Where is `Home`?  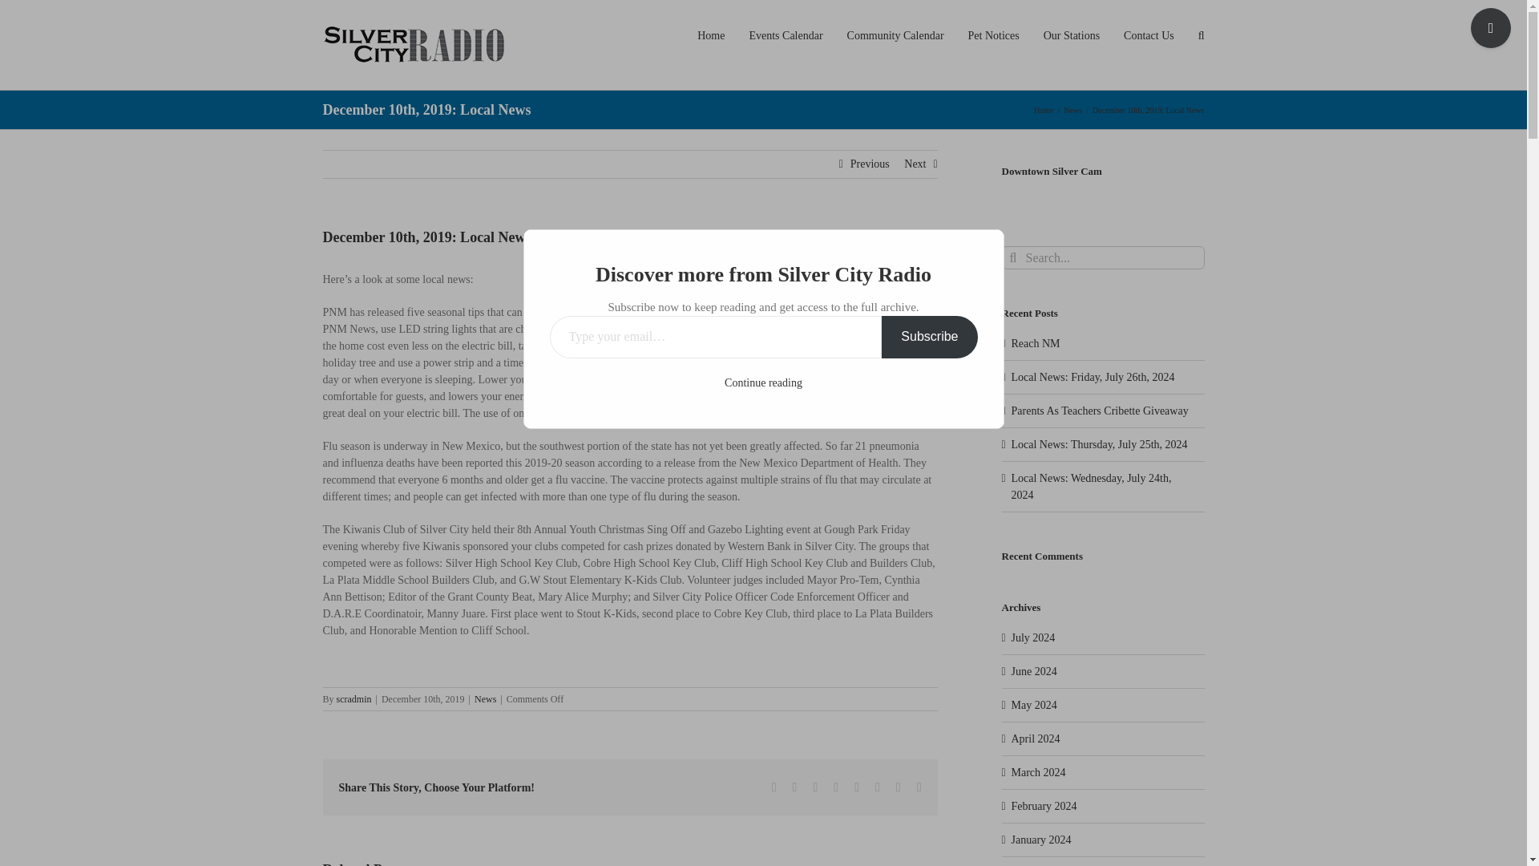 Home is located at coordinates (1044, 109).